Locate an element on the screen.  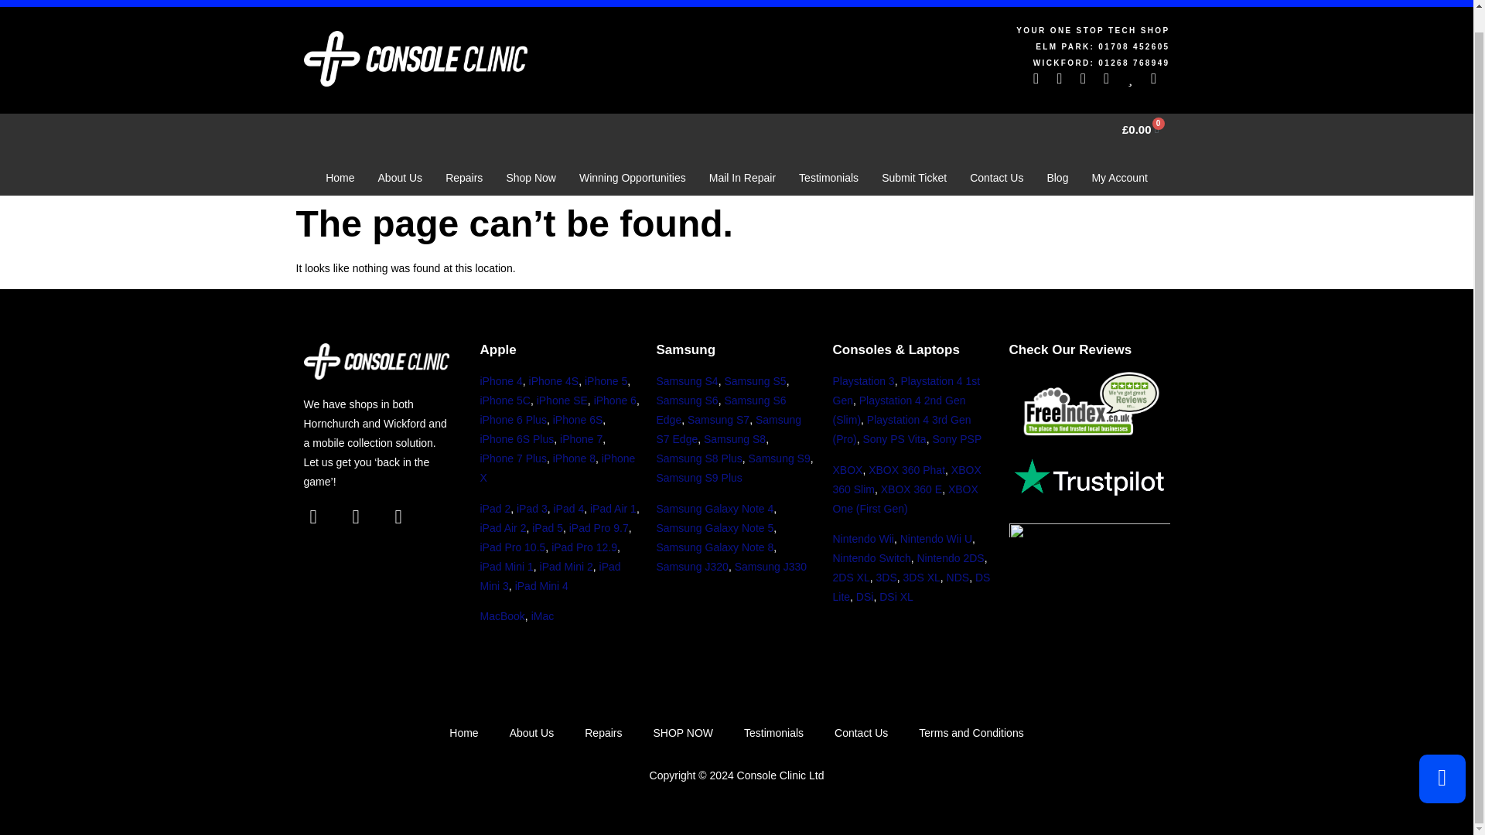
WICKFORD: 01268 768949 is located at coordinates (956, 63).